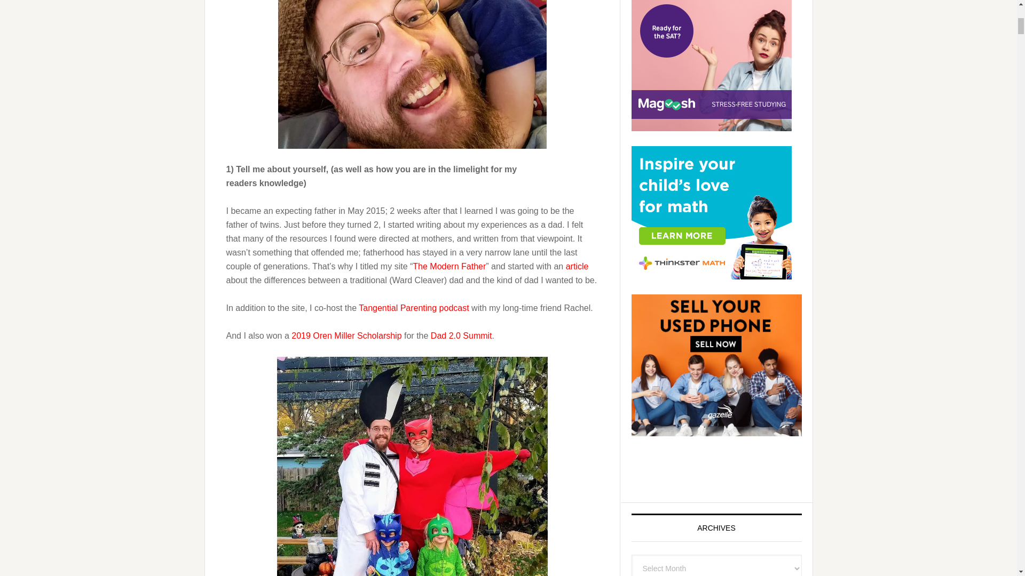 The width and height of the screenshot is (1025, 576). What do you see at coordinates (461, 335) in the screenshot?
I see `Dad 2.0 Summit` at bounding box center [461, 335].